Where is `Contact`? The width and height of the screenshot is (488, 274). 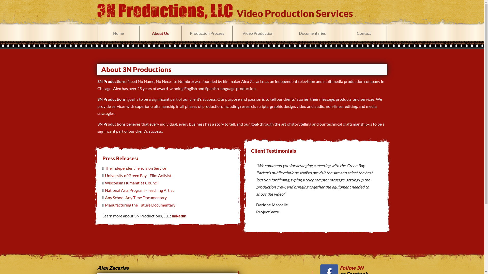 Contact is located at coordinates (364, 33).